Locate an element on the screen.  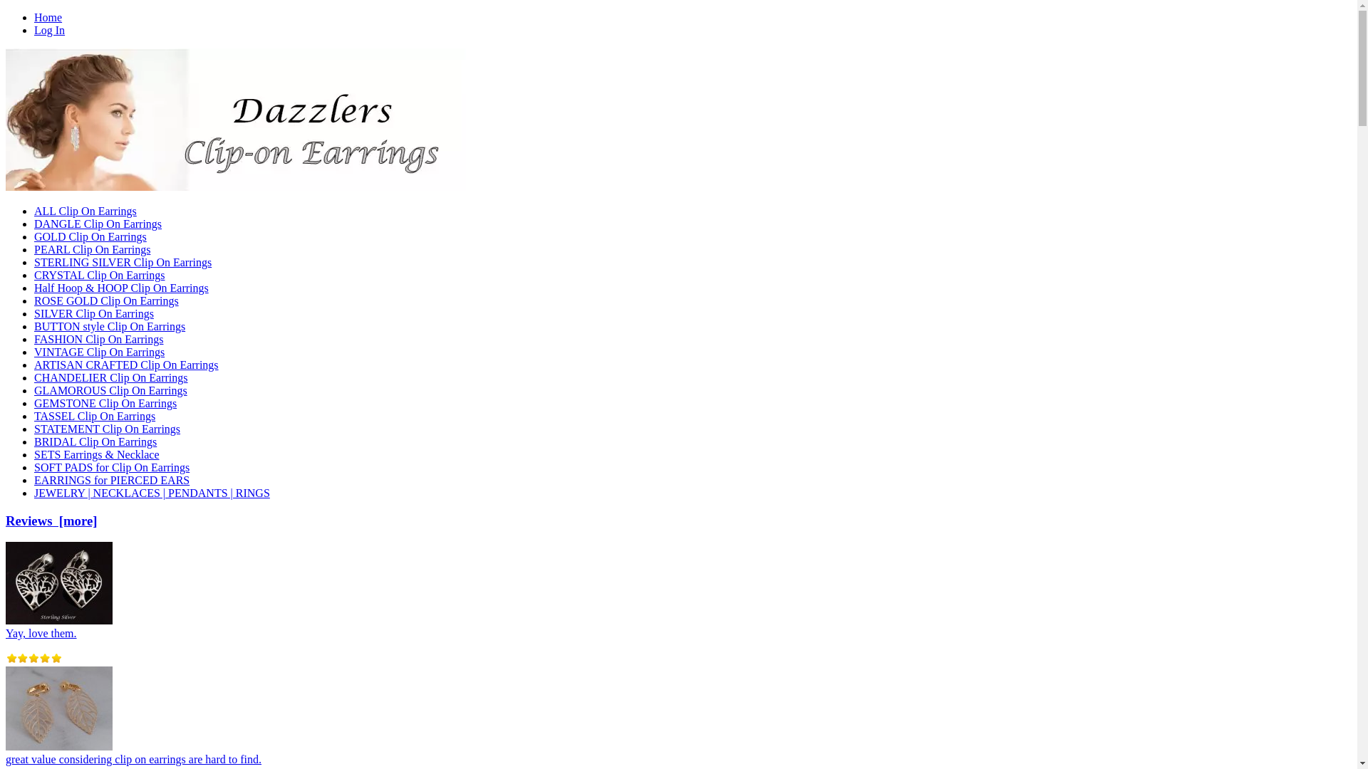
5 of 5 Stars! is located at coordinates (34, 658).